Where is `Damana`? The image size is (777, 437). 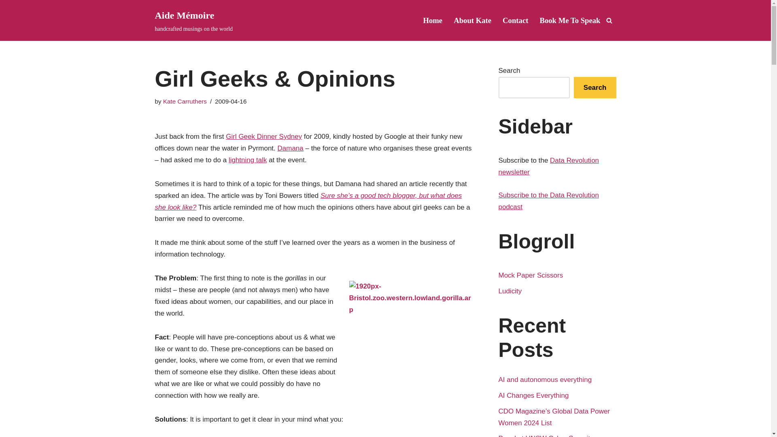
Damana is located at coordinates (291, 148).